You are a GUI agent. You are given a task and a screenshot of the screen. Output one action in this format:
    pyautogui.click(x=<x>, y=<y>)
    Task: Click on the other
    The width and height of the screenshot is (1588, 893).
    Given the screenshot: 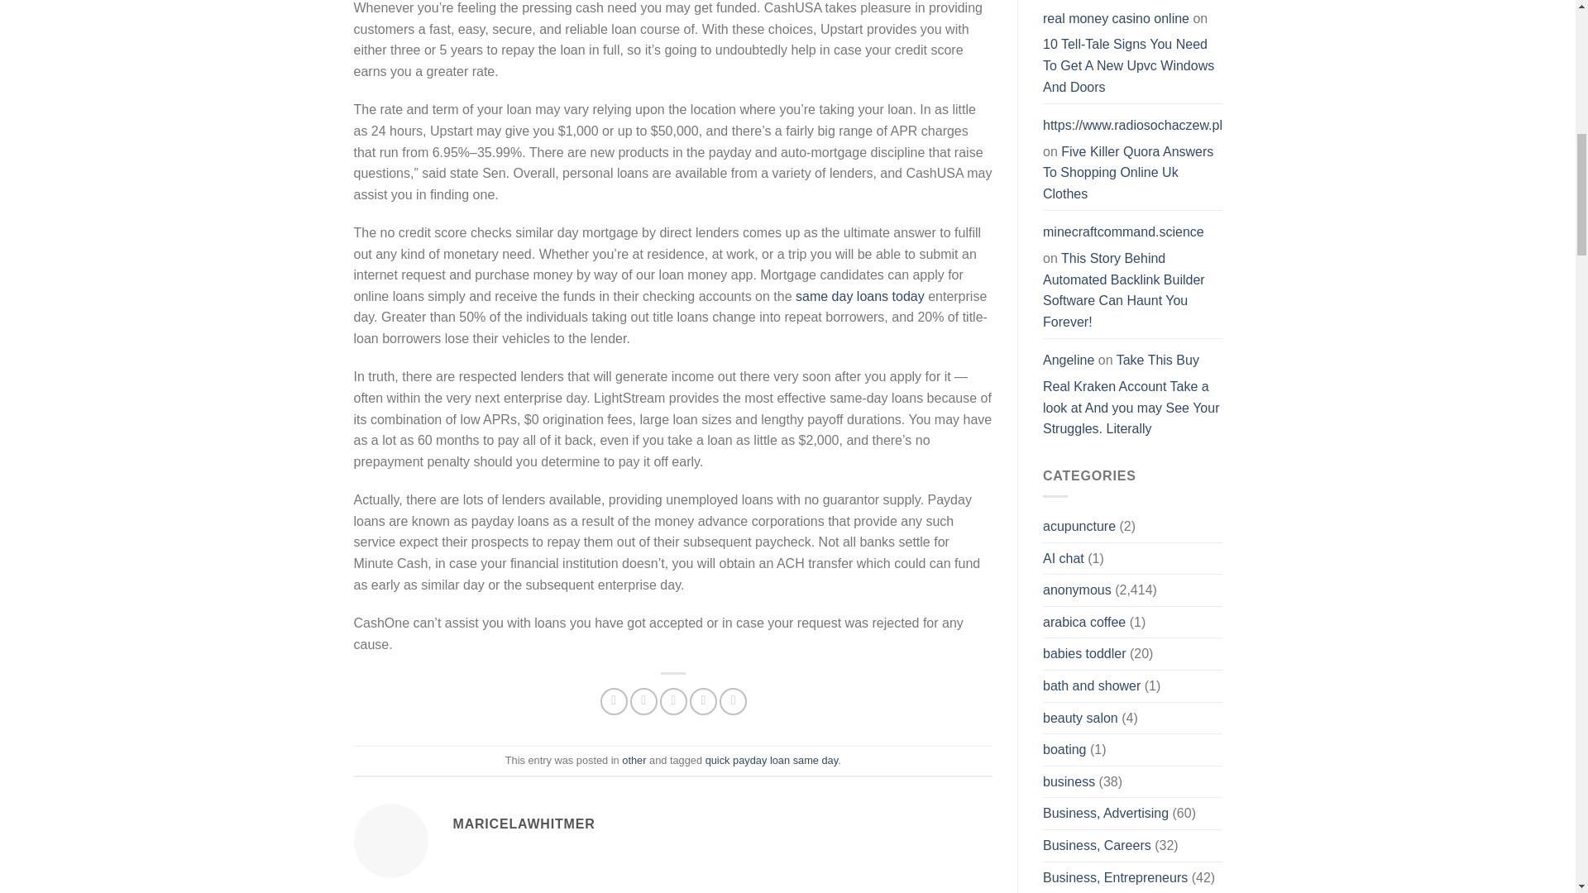 What is the action you would take?
    pyautogui.click(x=634, y=759)
    